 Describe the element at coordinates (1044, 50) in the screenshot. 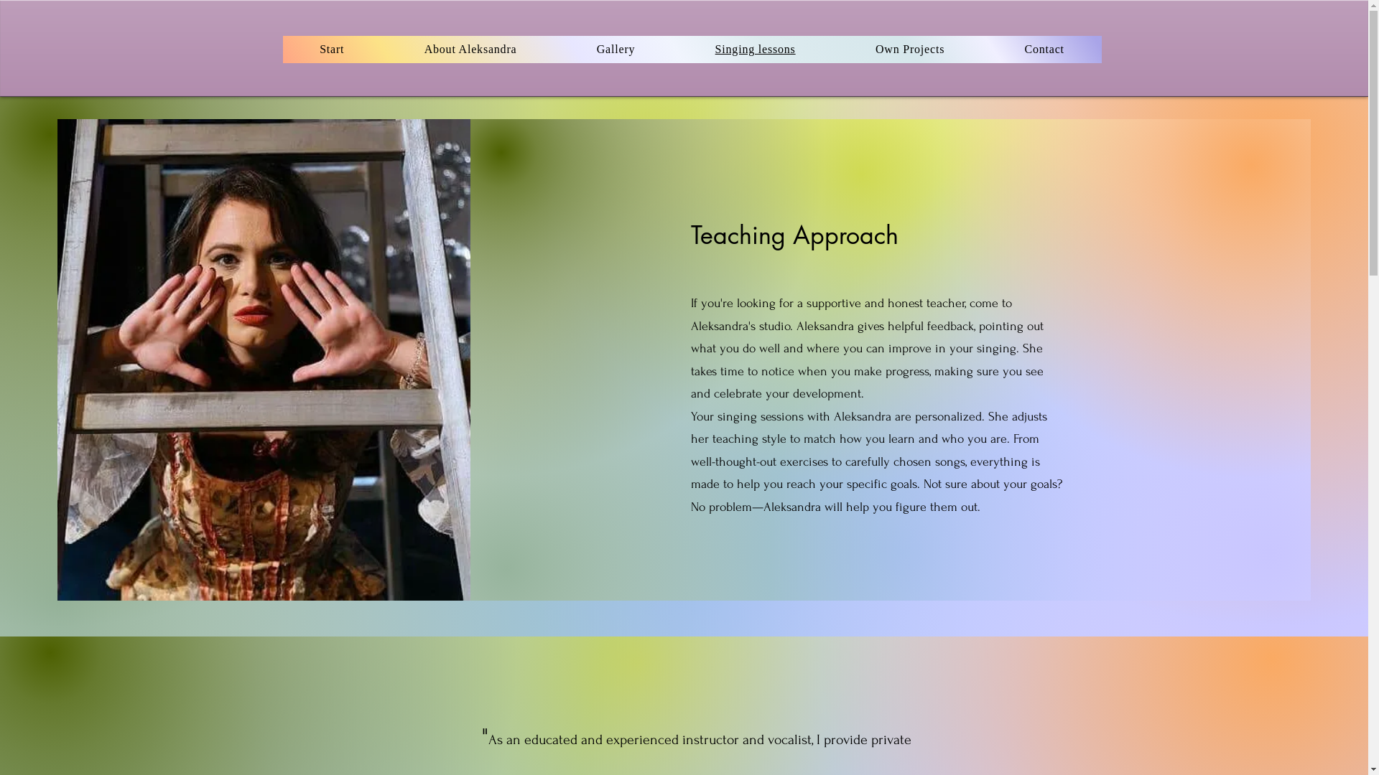

I see `Contact` at that location.